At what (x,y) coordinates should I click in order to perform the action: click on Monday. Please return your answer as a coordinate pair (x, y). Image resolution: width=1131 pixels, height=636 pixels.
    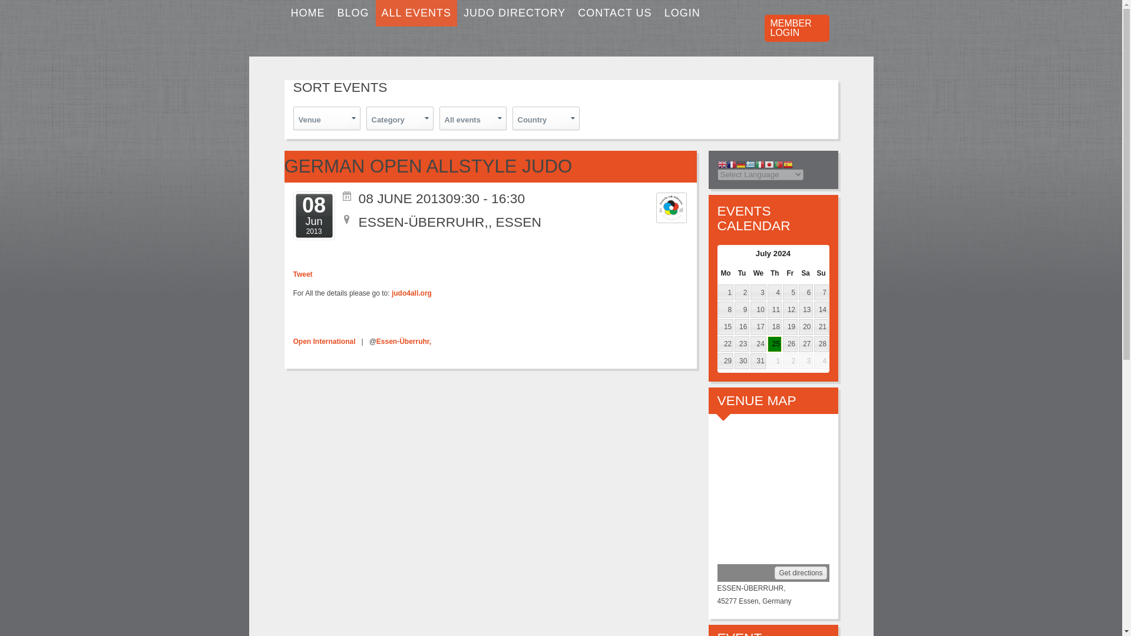
    Looking at the image, I should click on (726, 273).